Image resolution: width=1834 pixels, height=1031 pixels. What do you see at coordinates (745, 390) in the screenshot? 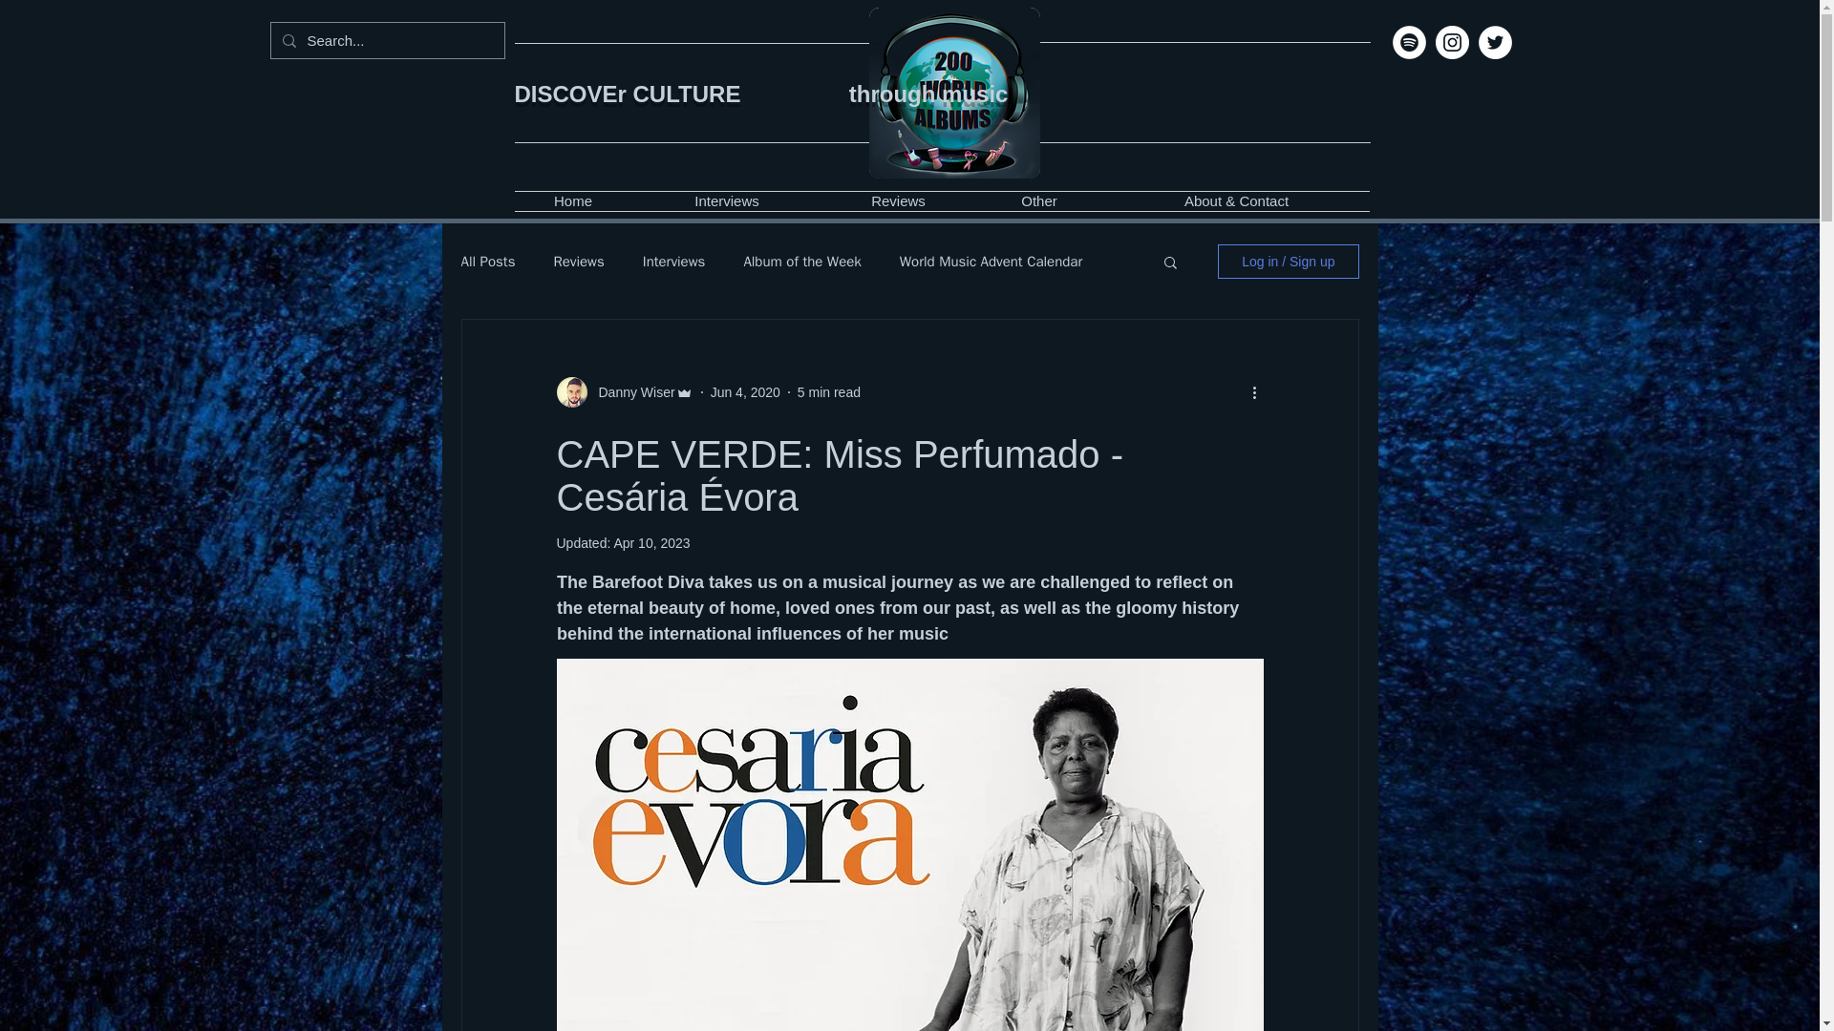
I see `Jun 4, 2020` at bounding box center [745, 390].